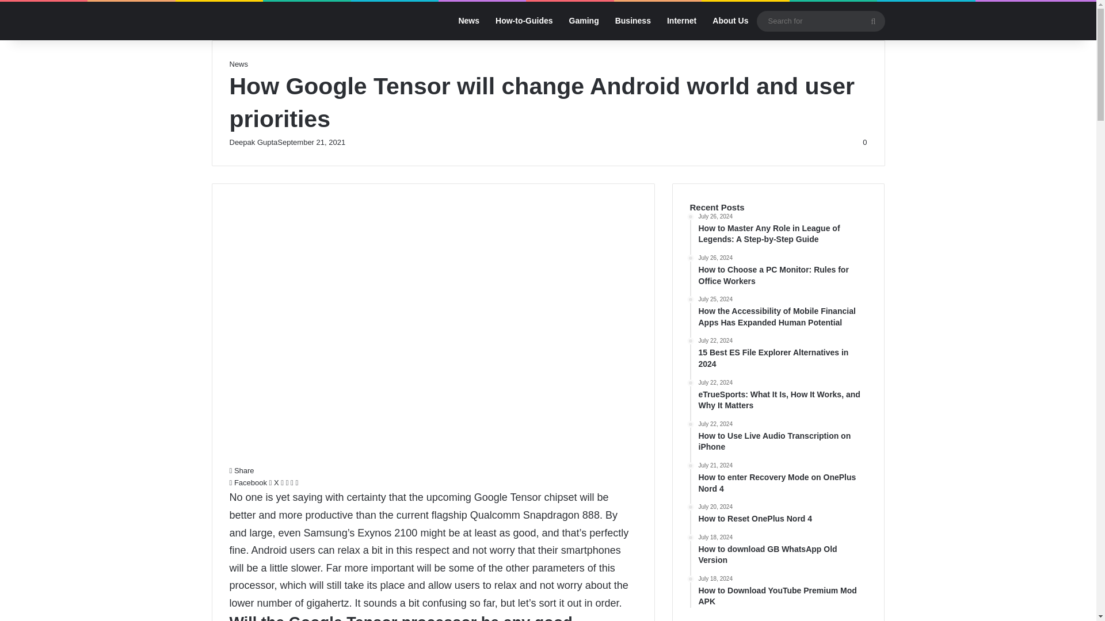 The image size is (1105, 621). Describe the element at coordinates (873, 21) in the screenshot. I see `Search for` at that location.